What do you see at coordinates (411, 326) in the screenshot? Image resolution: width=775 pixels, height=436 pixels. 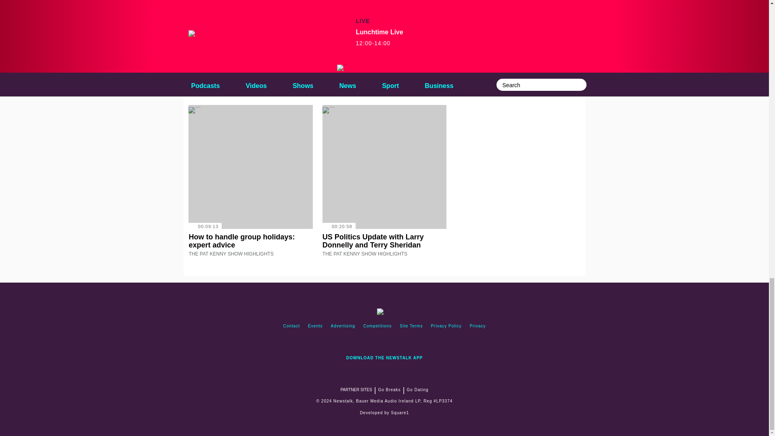 I see `site terms` at bounding box center [411, 326].